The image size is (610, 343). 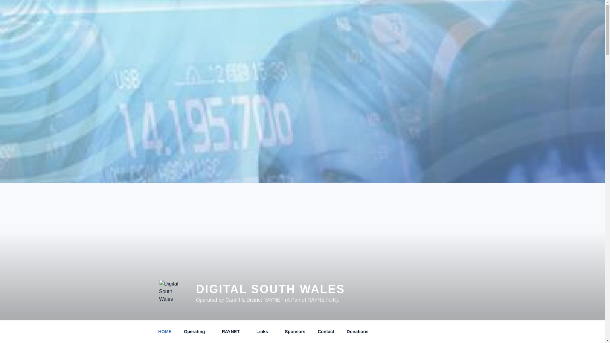 I want to click on DIGITAL SOUTH WALES, so click(x=270, y=289).